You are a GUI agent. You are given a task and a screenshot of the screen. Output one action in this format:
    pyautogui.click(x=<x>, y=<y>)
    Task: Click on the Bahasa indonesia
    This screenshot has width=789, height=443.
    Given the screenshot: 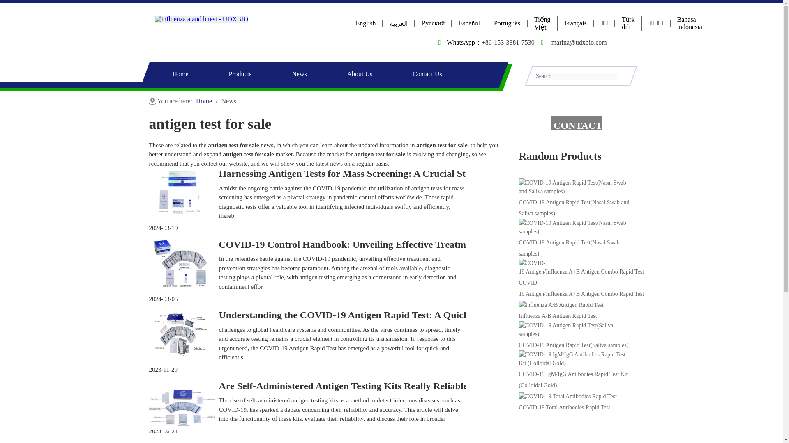 What is the action you would take?
    pyautogui.click(x=690, y=23)
    